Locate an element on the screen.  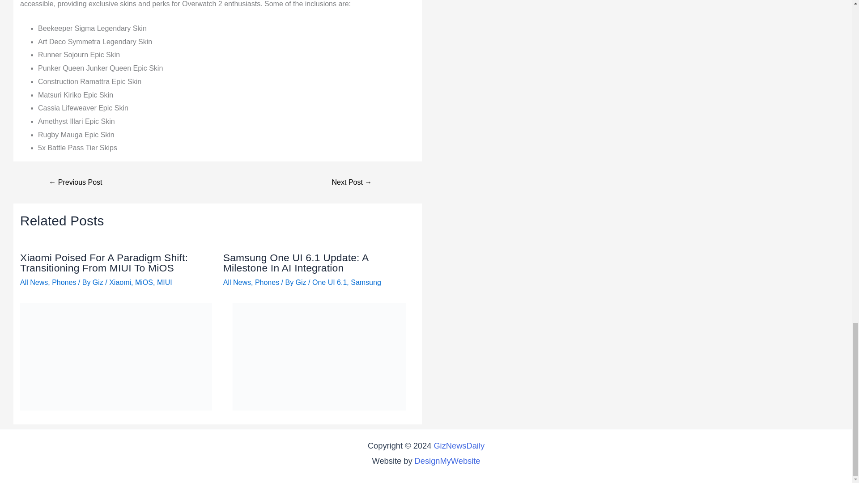
View all posts by Giz is located at coordinates (98, 283).